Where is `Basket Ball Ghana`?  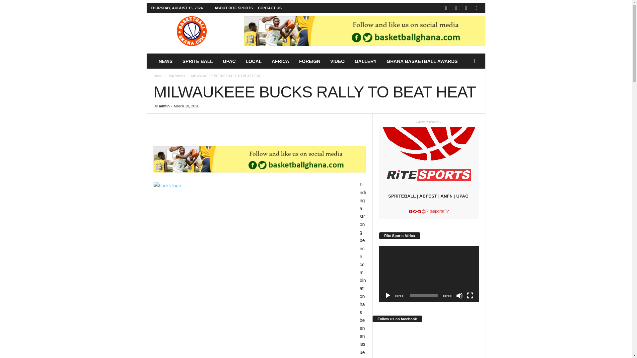 Basket Ball Ghana is located at coordinates (192, 31).